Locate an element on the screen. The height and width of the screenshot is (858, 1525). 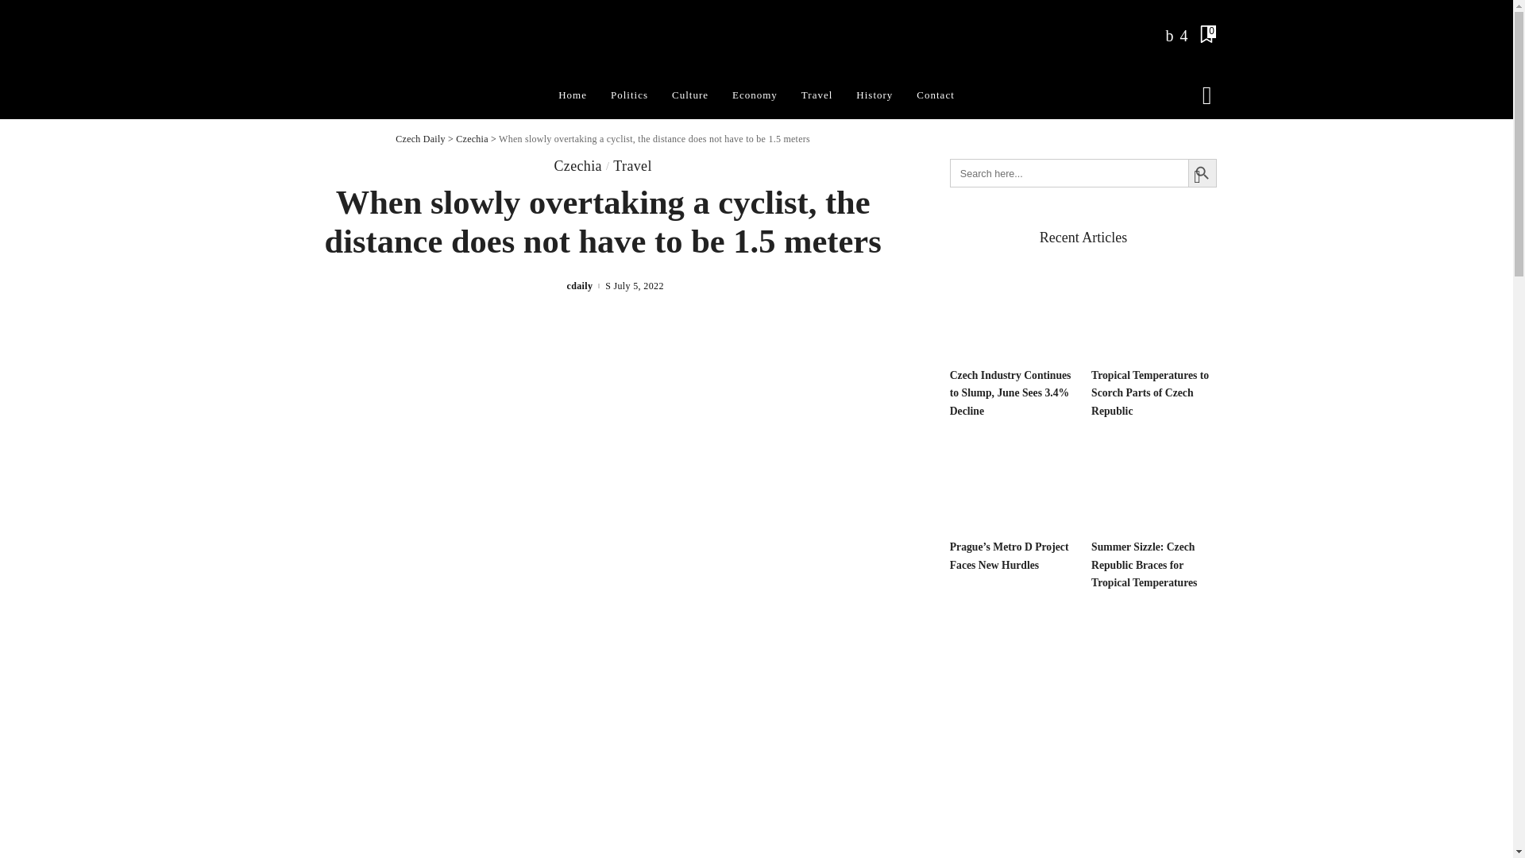
Contact is located at coordinates (934, 95).